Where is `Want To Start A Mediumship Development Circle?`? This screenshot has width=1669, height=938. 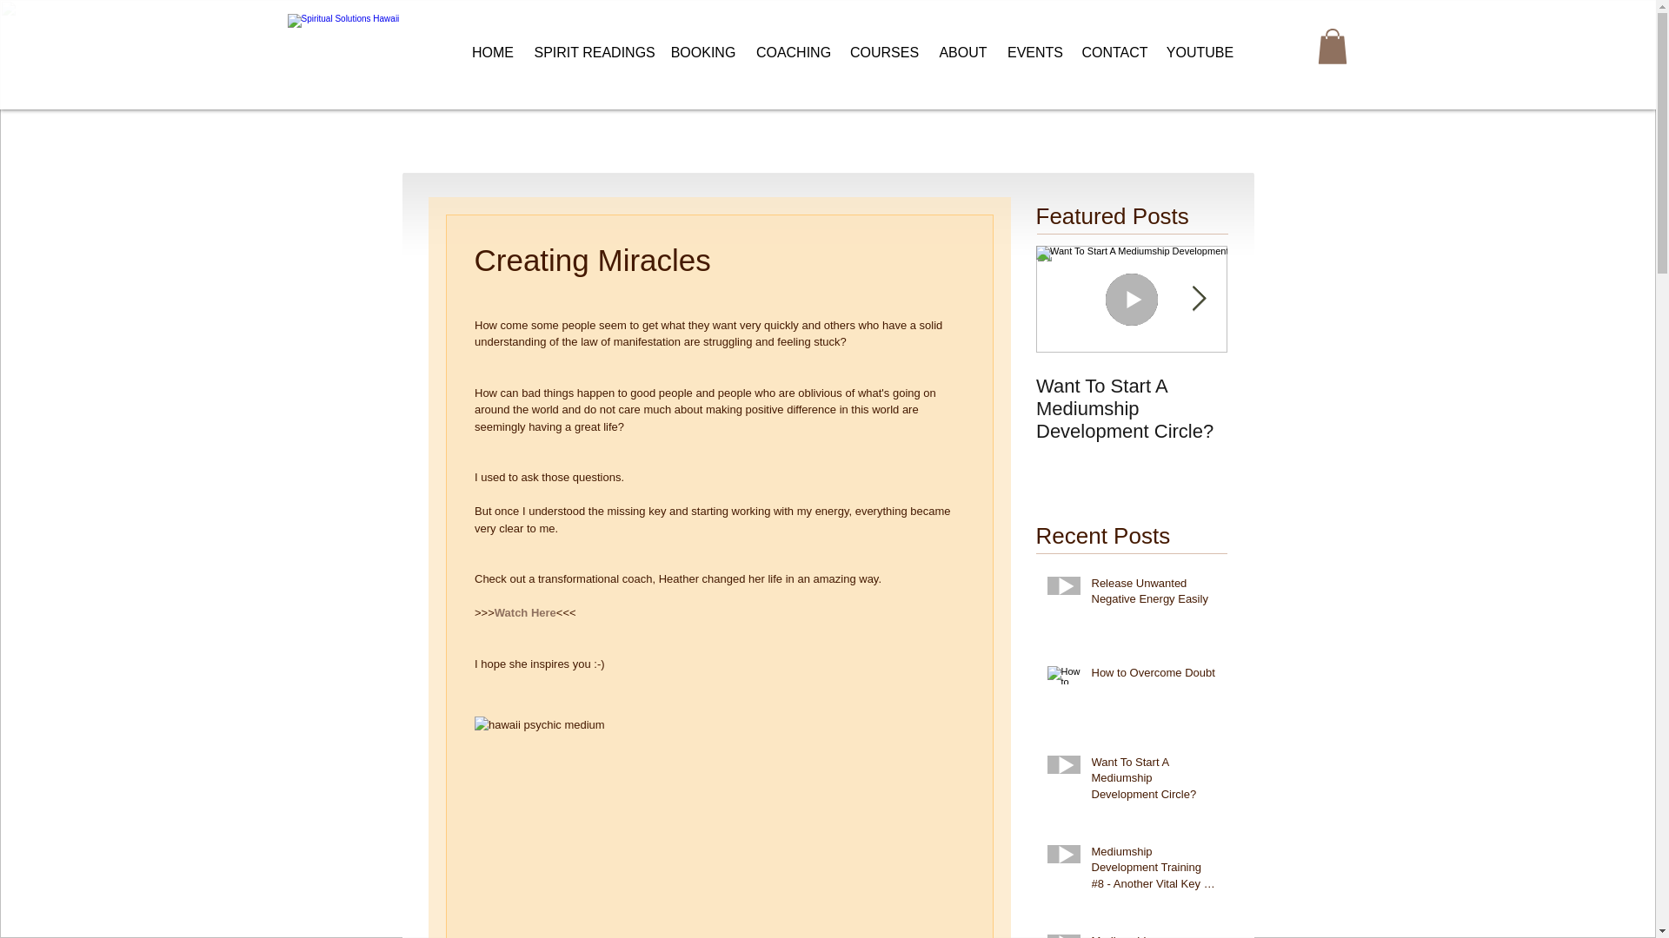 Want To Start A Mediumship Development Circle? is located at coordinates (1154, 782).